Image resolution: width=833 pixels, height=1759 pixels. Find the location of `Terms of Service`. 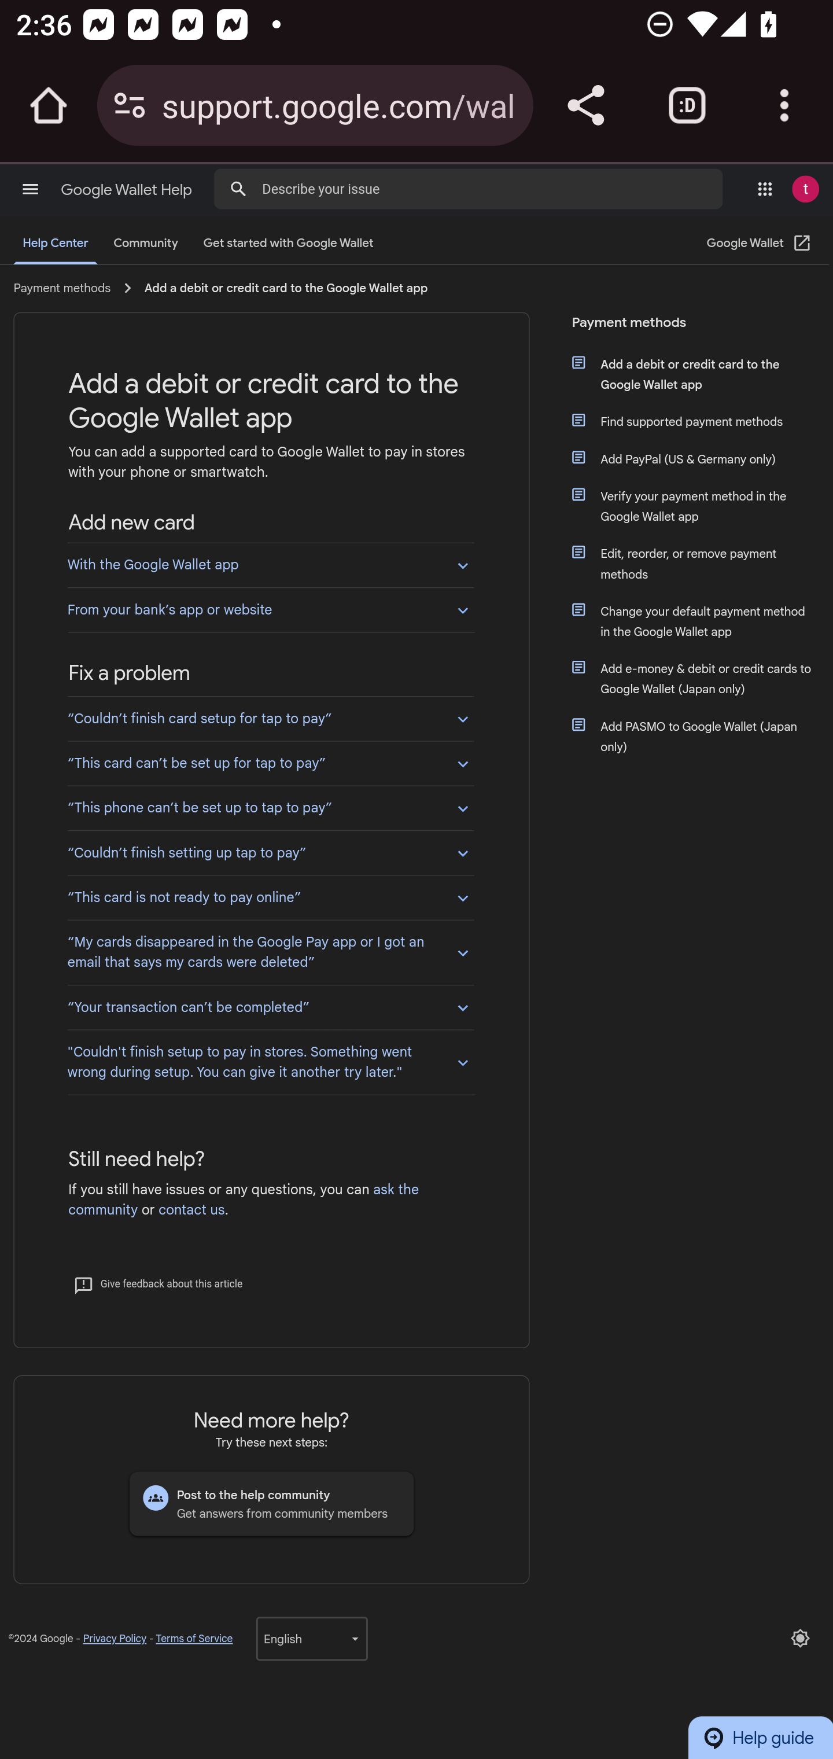

Terms of Service is located at coordinates (194, 1639).